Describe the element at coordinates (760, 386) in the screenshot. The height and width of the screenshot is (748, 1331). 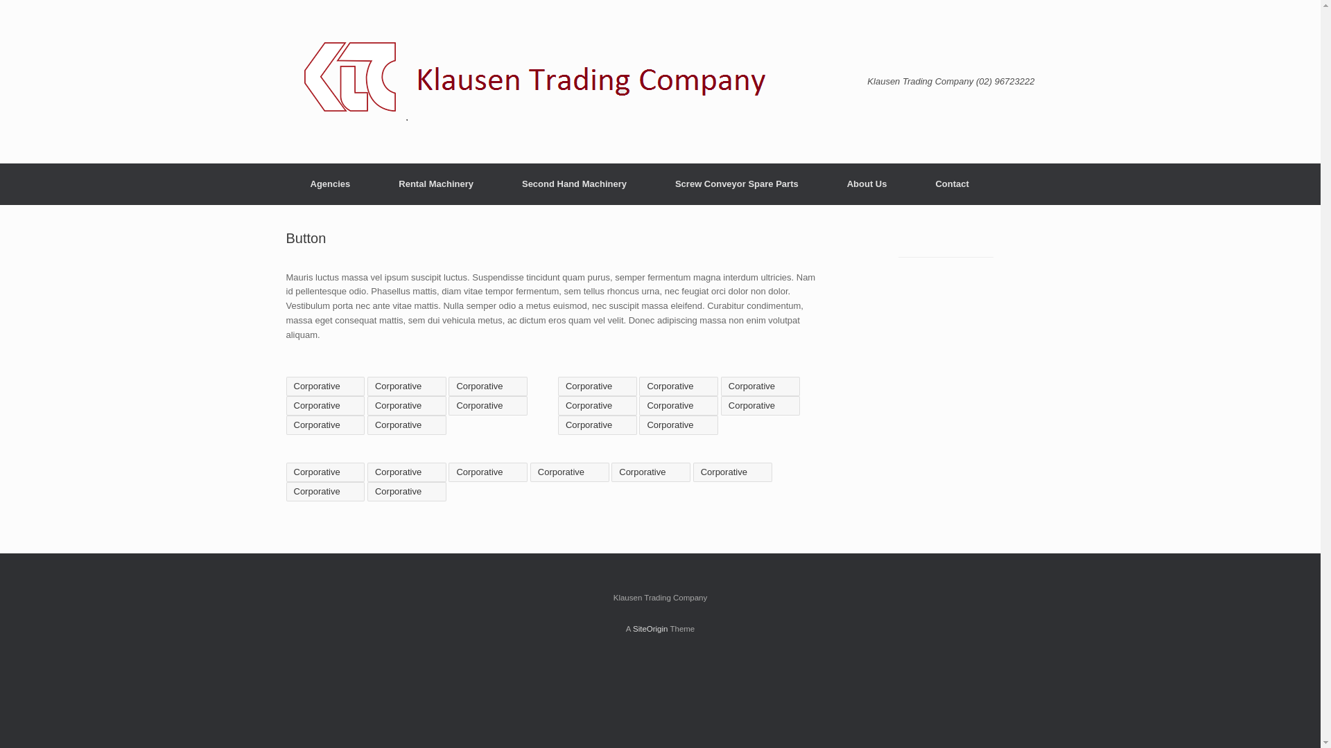
I see `Corporative` at that location.